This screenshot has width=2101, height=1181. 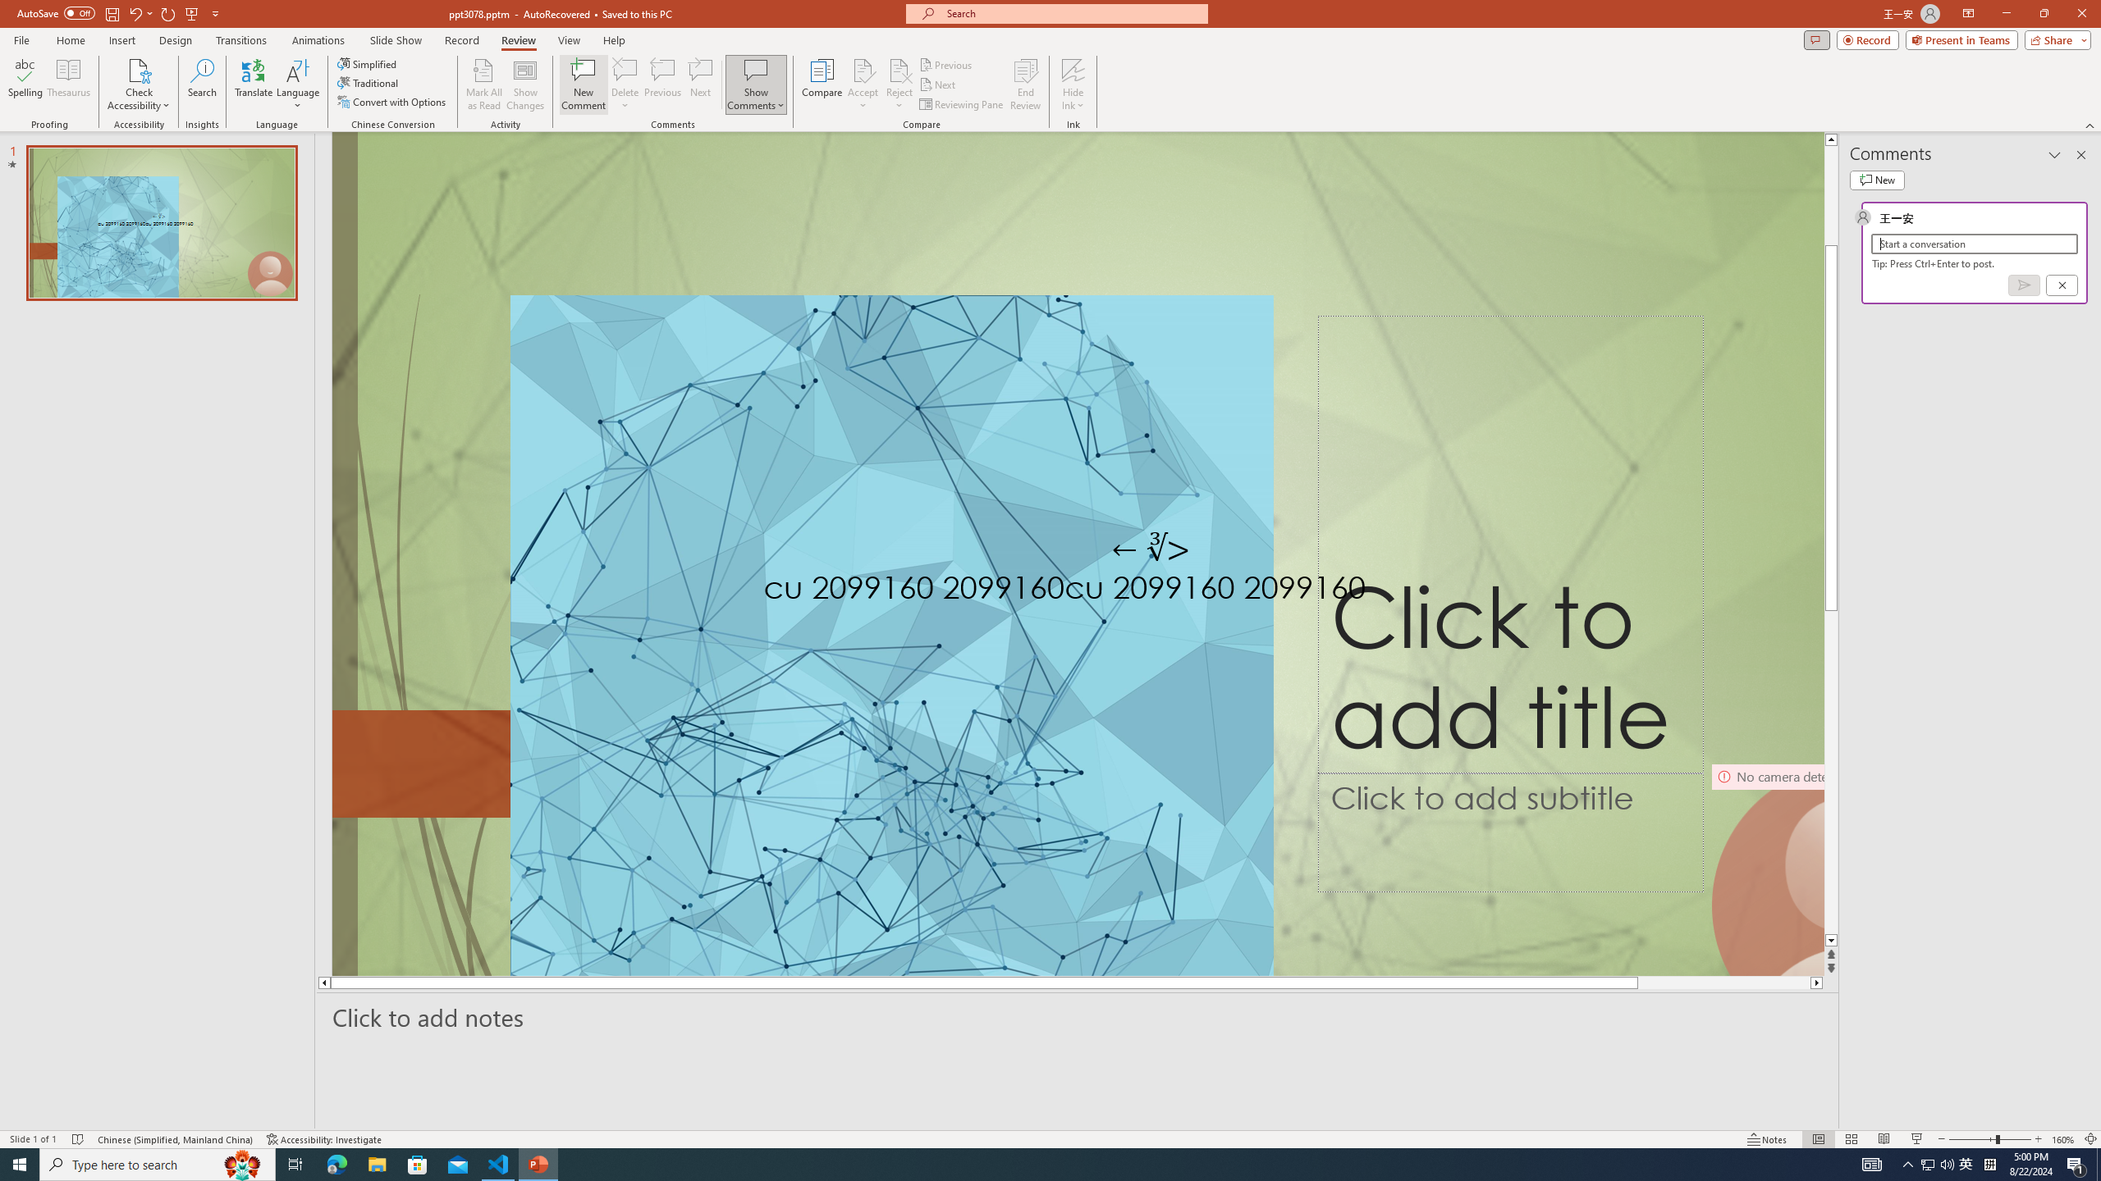 What do you see at coordinates (67, 84) in the screenshot?
I see `Thesaurus...` at bounding box center [67, 84].